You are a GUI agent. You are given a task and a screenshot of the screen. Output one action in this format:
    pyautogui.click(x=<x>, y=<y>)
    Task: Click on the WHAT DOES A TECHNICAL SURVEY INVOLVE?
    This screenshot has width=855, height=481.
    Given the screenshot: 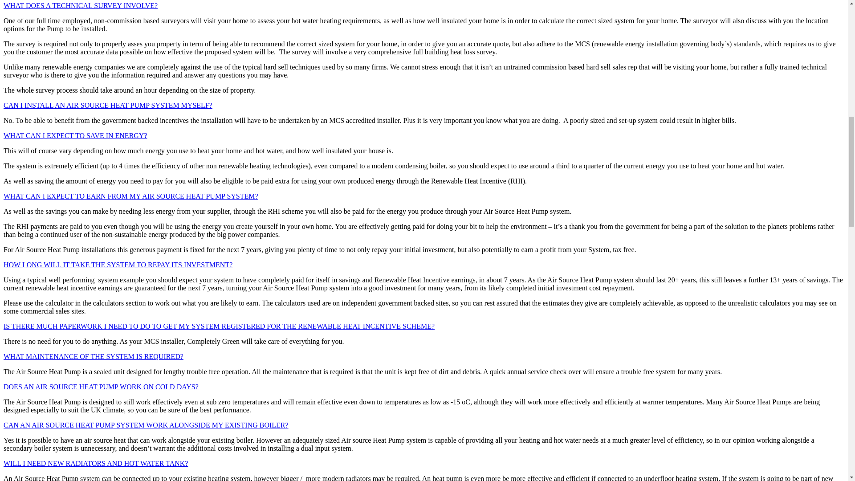 What is the action you would take?
    pyautogui.click(x=80, y=5)
    